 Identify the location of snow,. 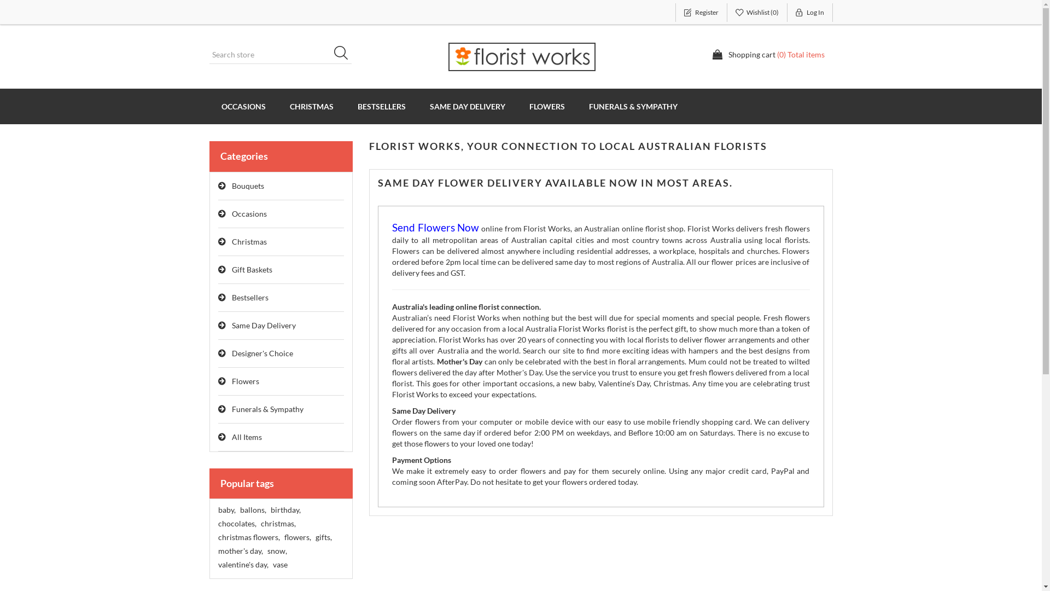
(277, 551).